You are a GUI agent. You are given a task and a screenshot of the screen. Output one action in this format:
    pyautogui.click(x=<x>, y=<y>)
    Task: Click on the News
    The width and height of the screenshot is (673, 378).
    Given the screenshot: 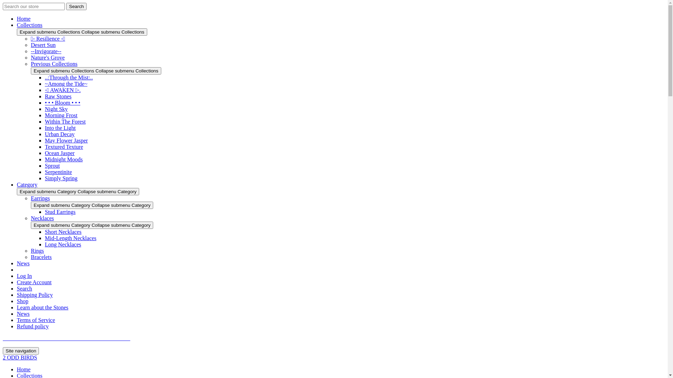 What is the action you would take?
    pyautogui.click(x=23, y=314)
    